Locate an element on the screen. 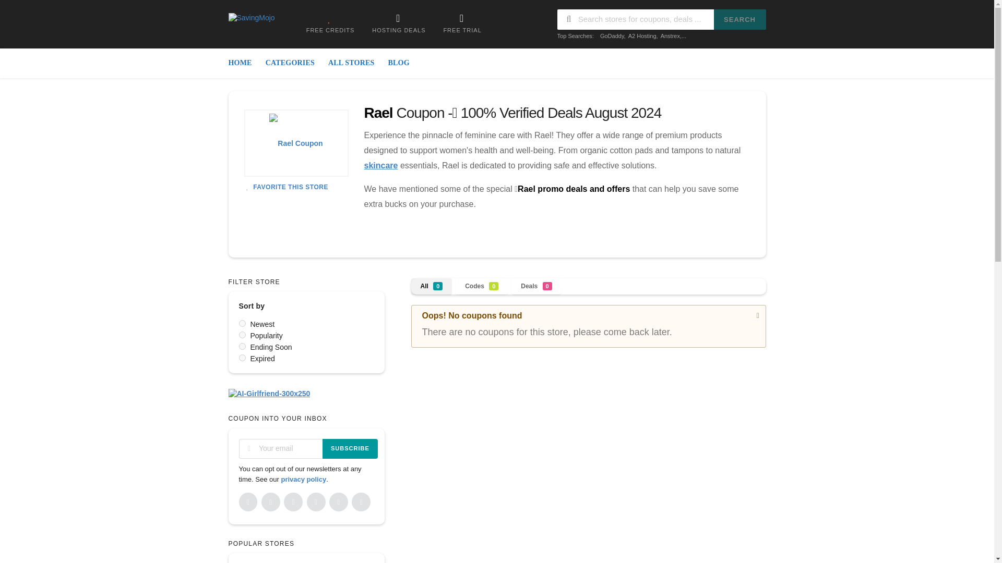  Rael Coupon is located at coordinates (296, 143).